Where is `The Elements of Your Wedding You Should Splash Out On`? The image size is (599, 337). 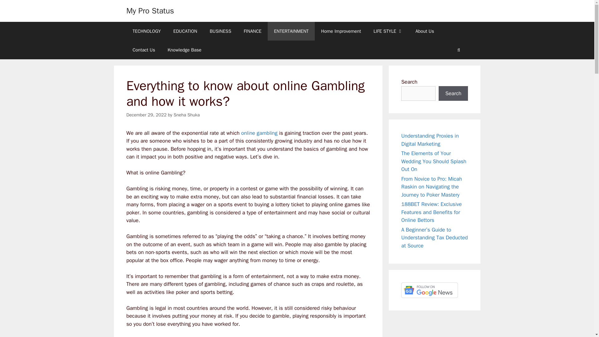
The Elements of Your Wedding You Should Splash Out On is located at coordinates (434, 161).